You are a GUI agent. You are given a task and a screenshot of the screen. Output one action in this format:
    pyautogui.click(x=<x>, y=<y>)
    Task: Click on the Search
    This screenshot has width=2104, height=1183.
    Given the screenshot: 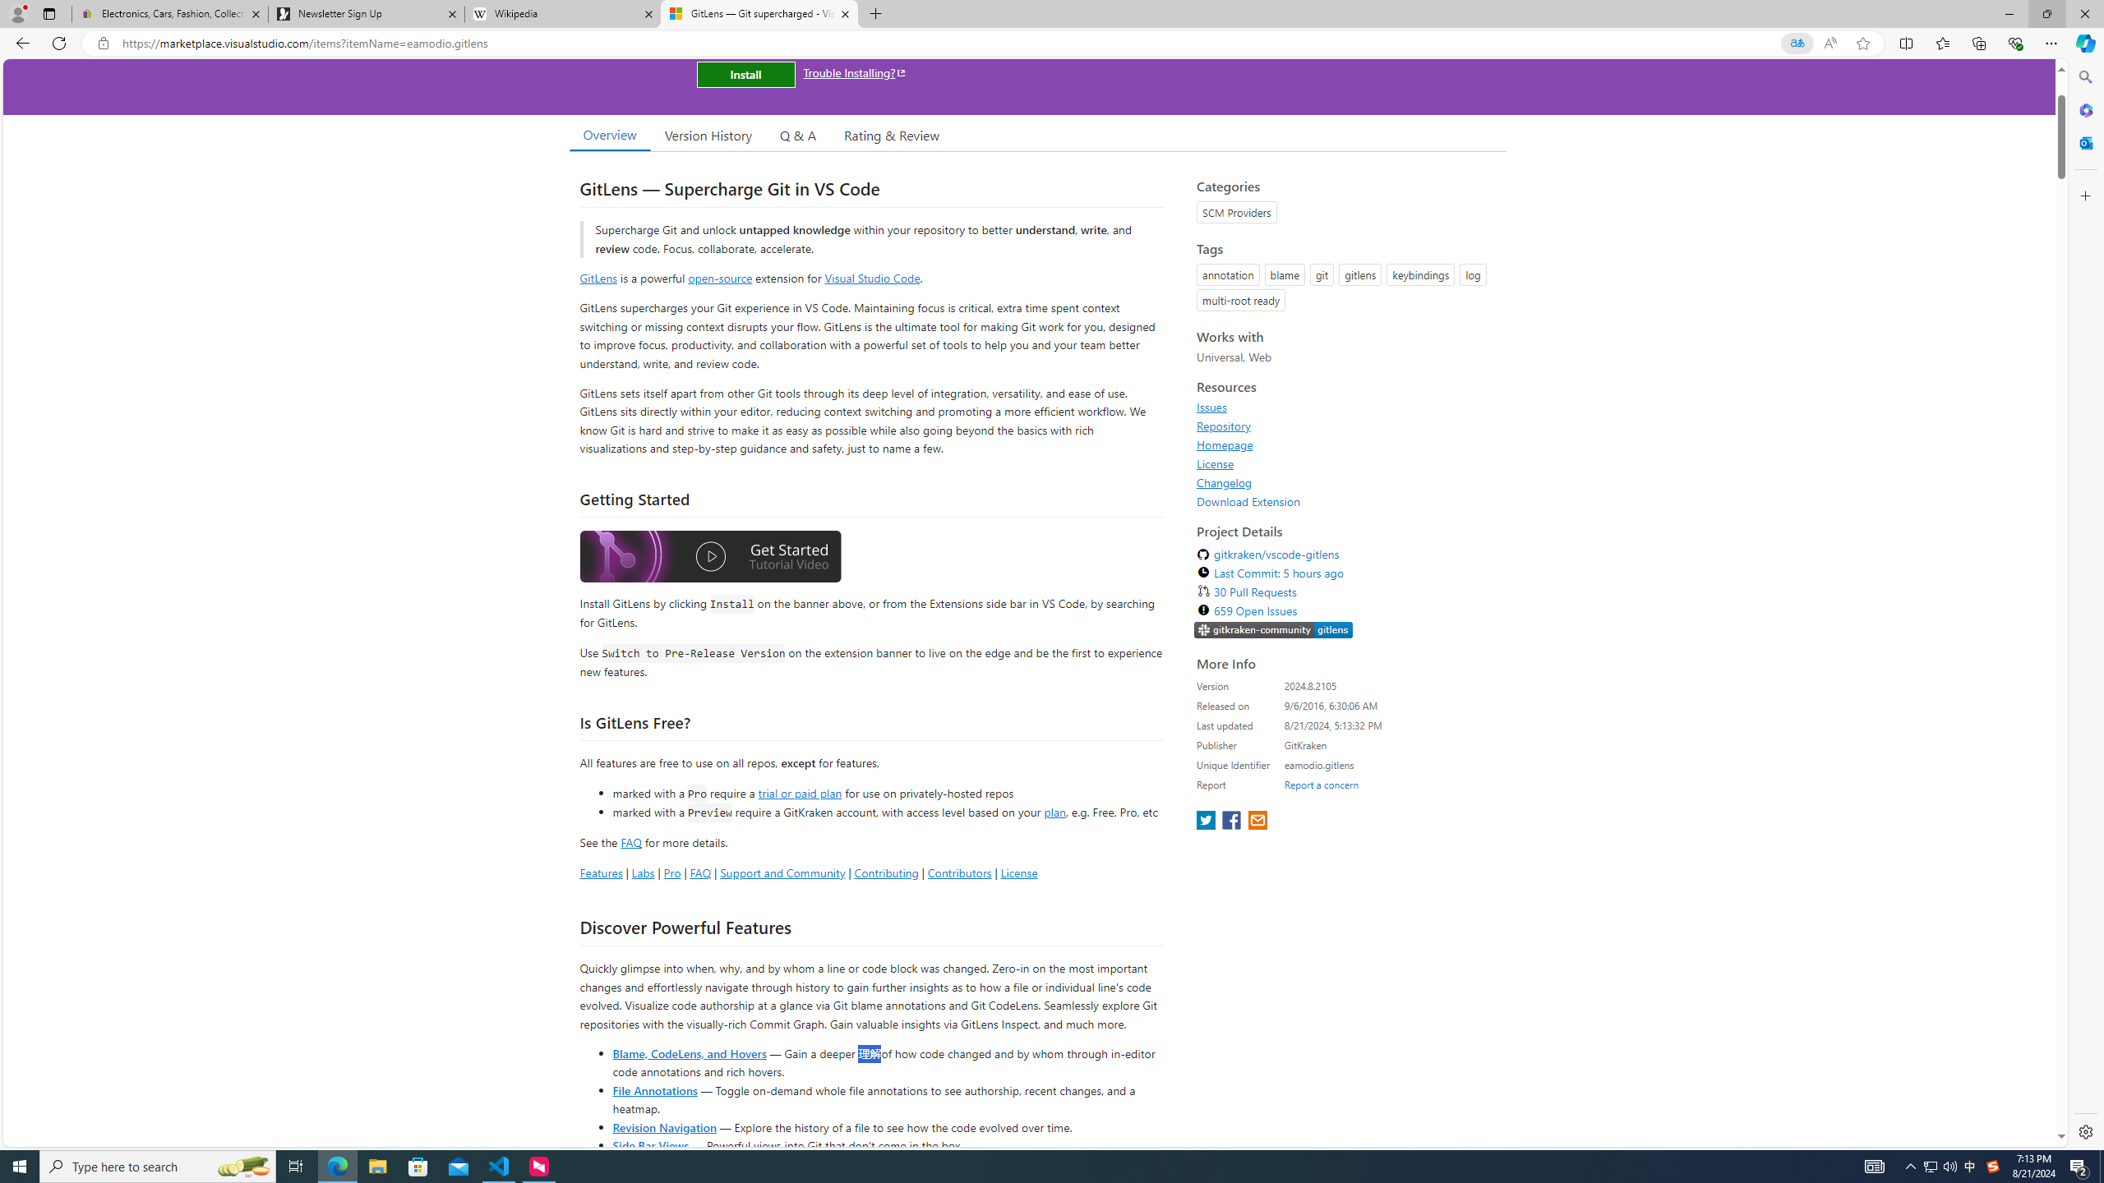 What is the action you would take?
    pyautogui.click(x=2084, y=77)
    